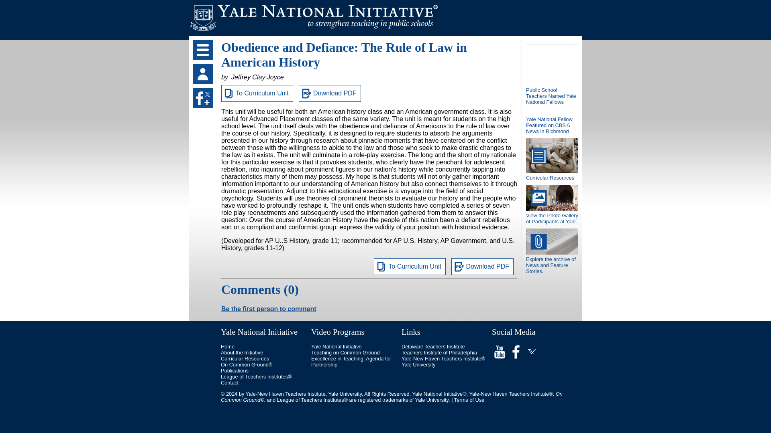 The height and width of the screenshot is (433, 771). Describe the element at coordinates (482, 266) in the screenshot. I see `Download PDF` at that location.